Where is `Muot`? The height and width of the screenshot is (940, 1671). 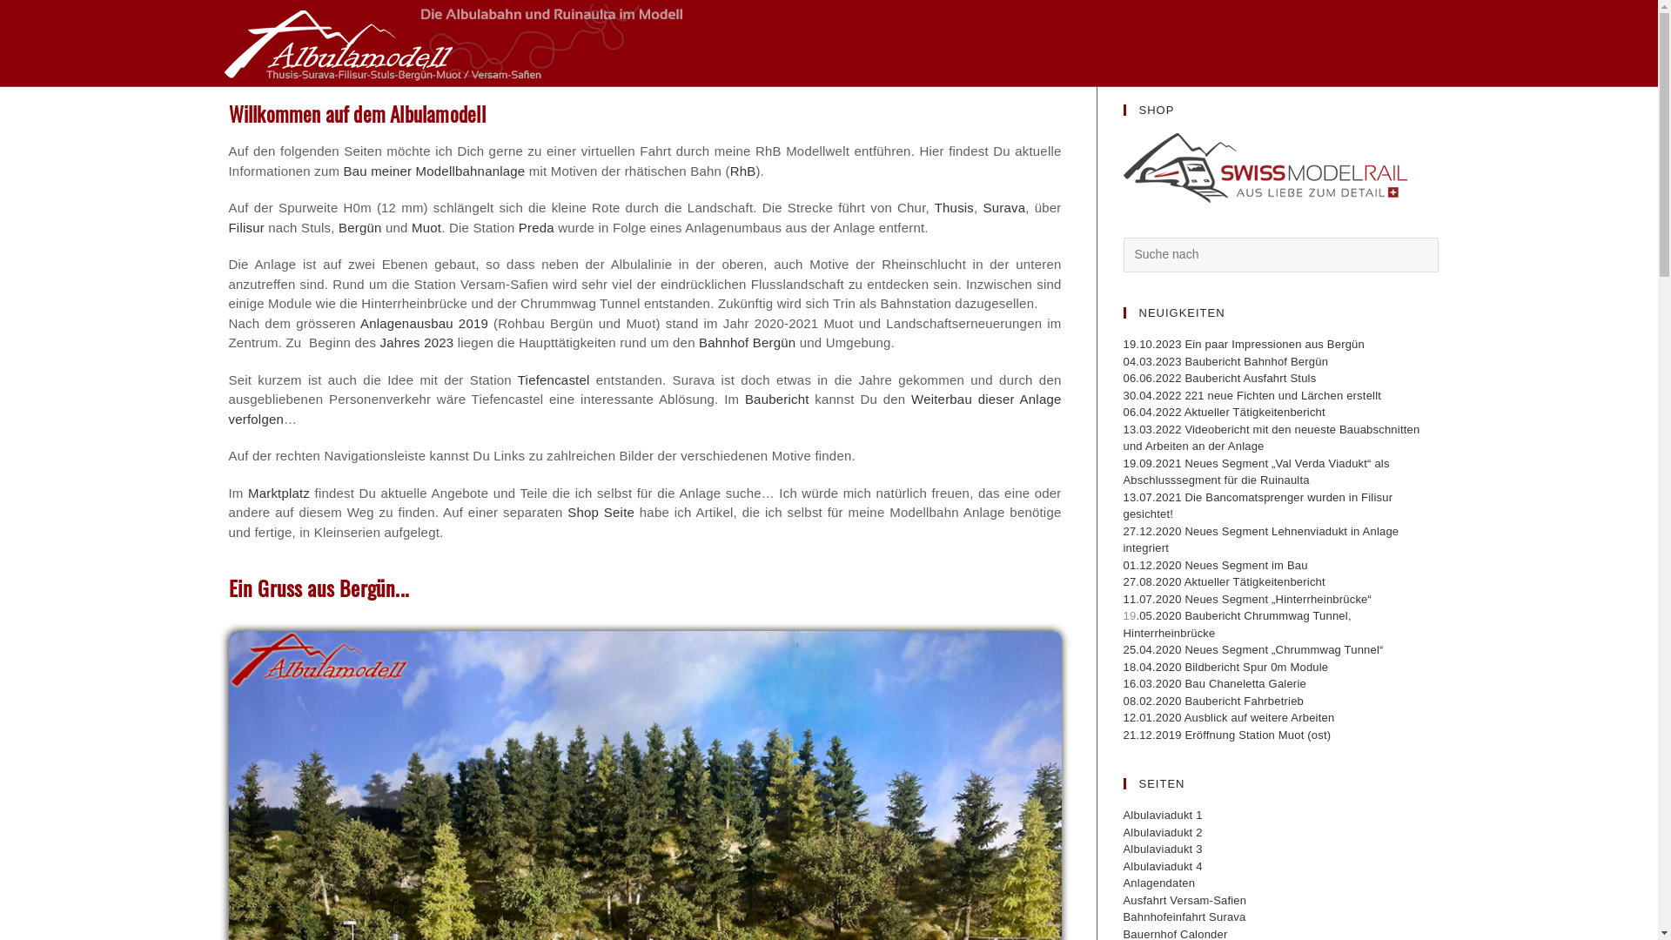 Muot is located at coordinates (426, 226).